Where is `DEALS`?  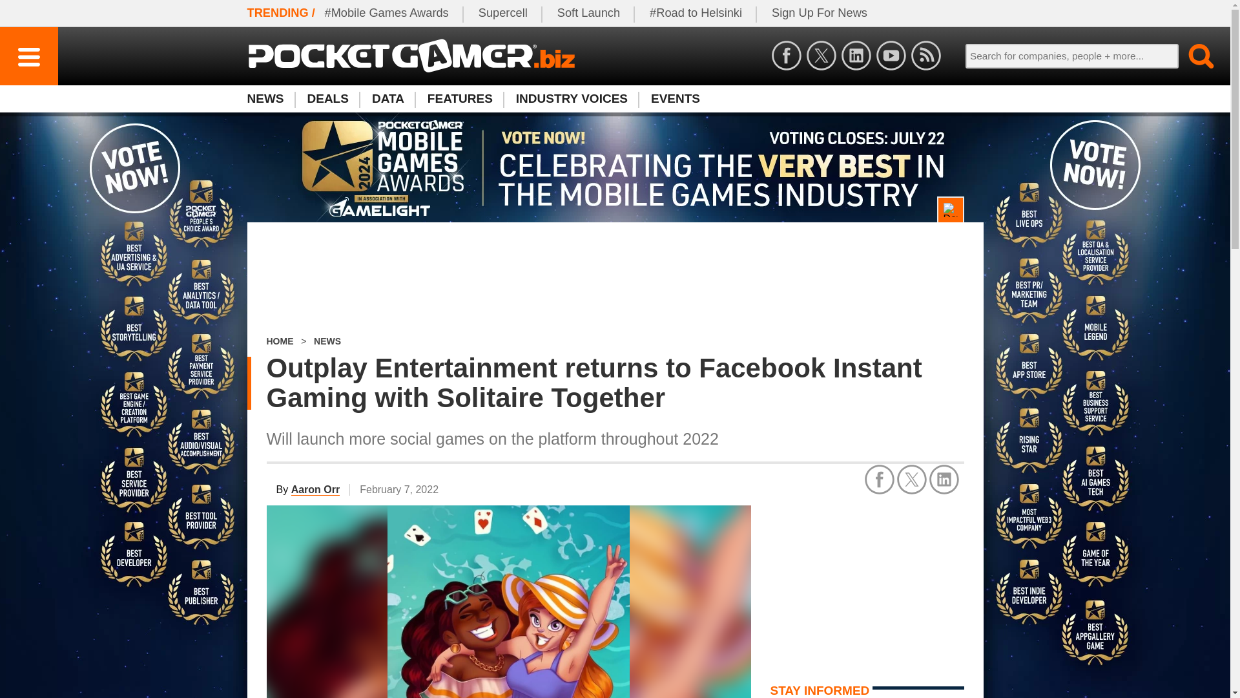 DEALS is located at coordinates (615, 280).